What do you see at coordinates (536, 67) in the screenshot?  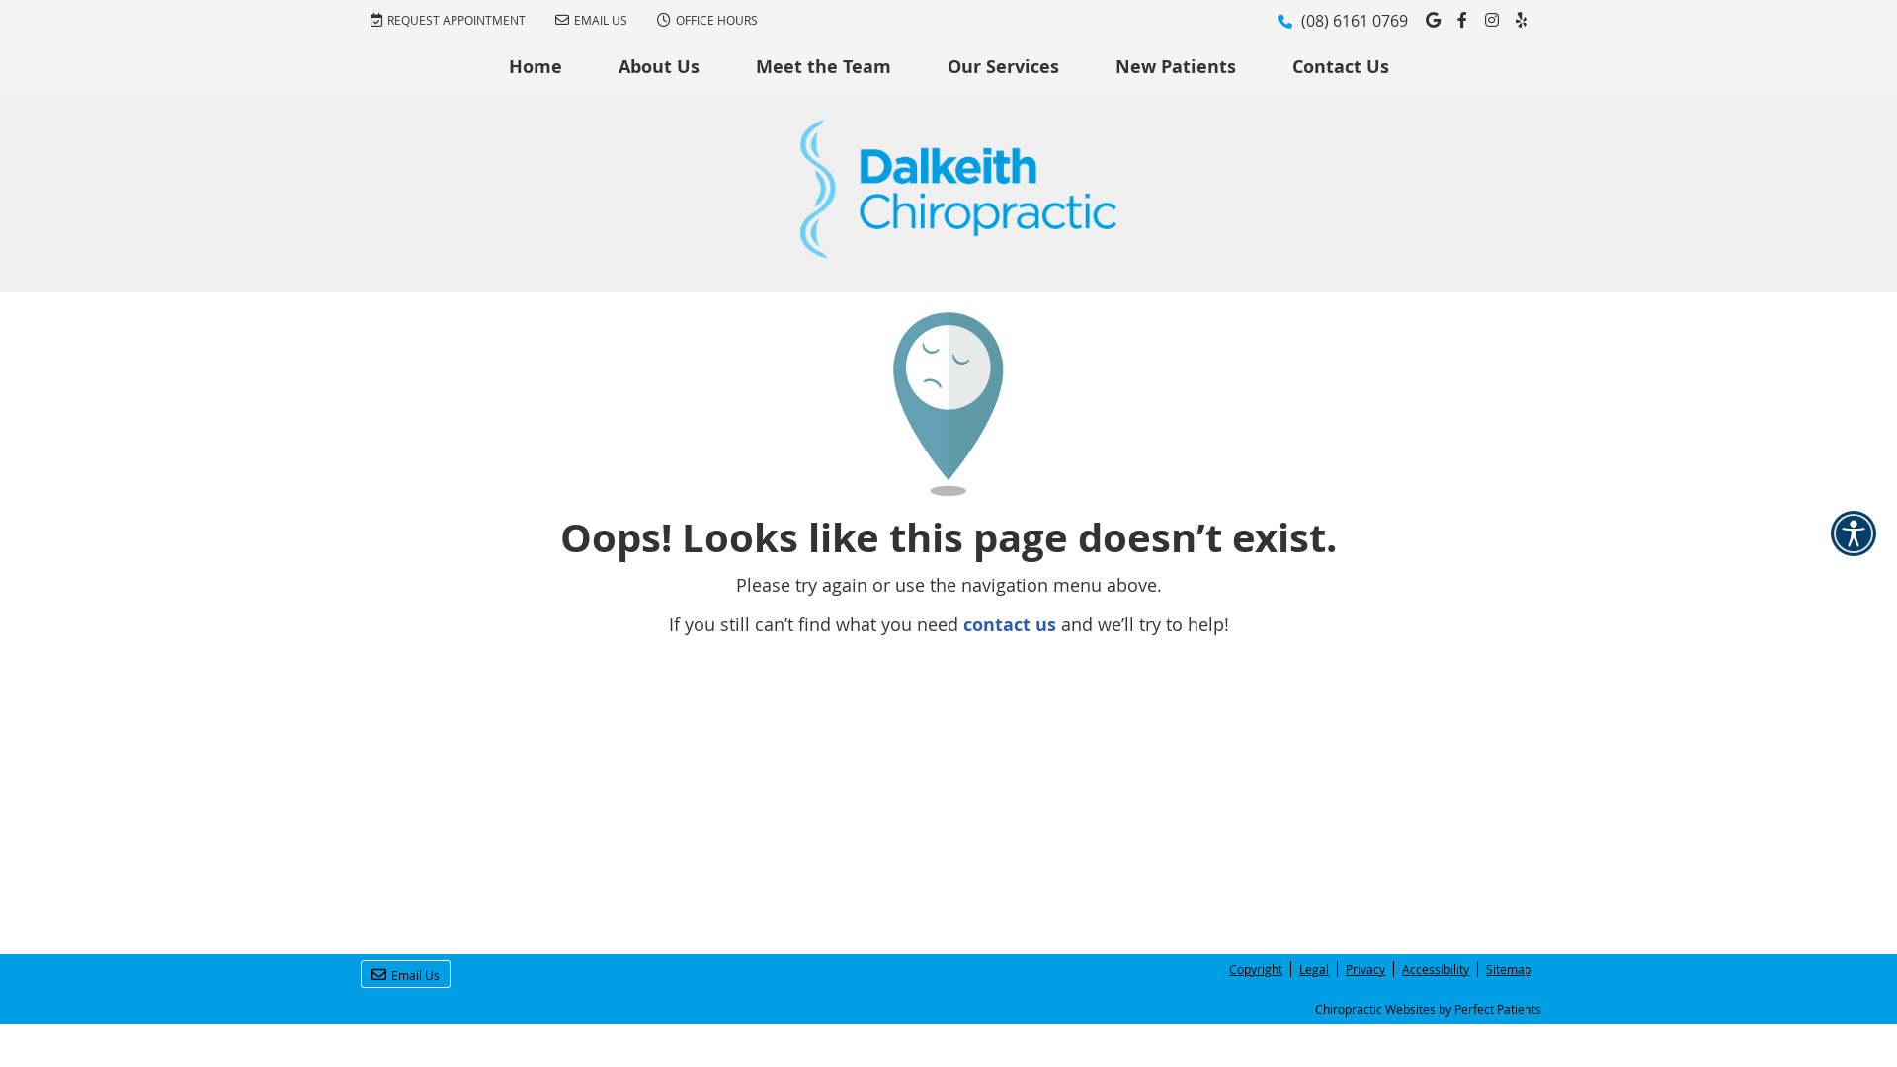 I see `Home` at bounding box center [536, 67].